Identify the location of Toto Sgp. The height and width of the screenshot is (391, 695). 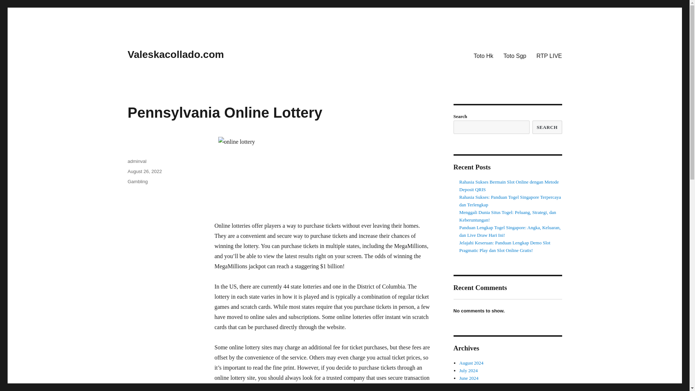
(515, 55).